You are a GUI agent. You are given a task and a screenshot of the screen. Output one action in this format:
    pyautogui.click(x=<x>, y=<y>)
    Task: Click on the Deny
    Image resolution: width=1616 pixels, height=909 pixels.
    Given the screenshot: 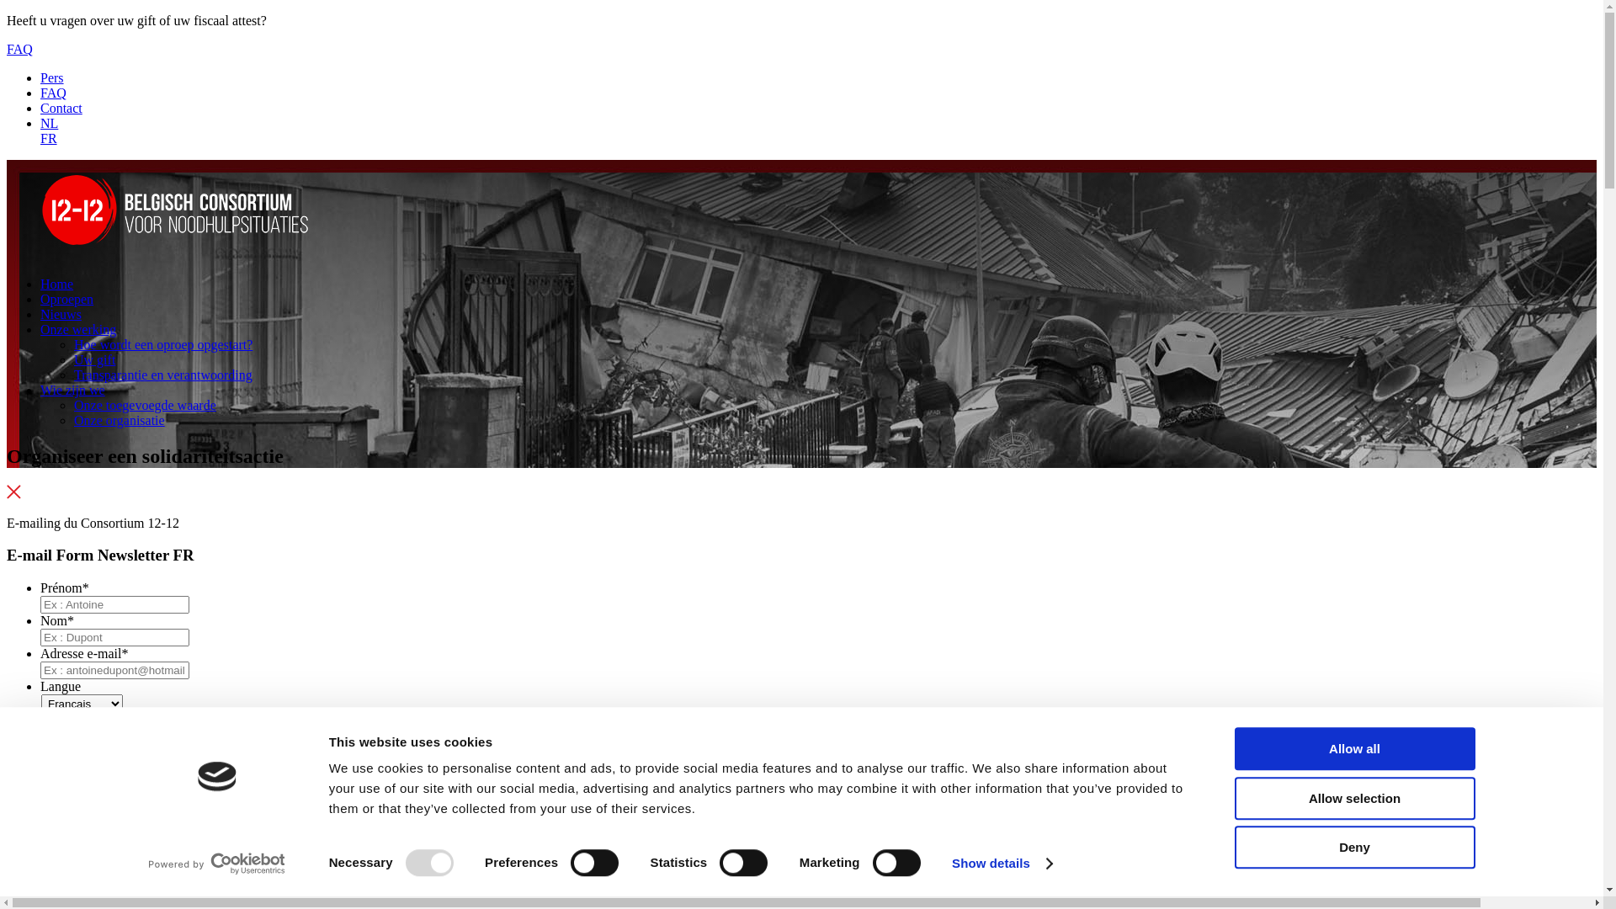 What is the action you would take?
    pyautogui.click(x=1354, y=847)
    